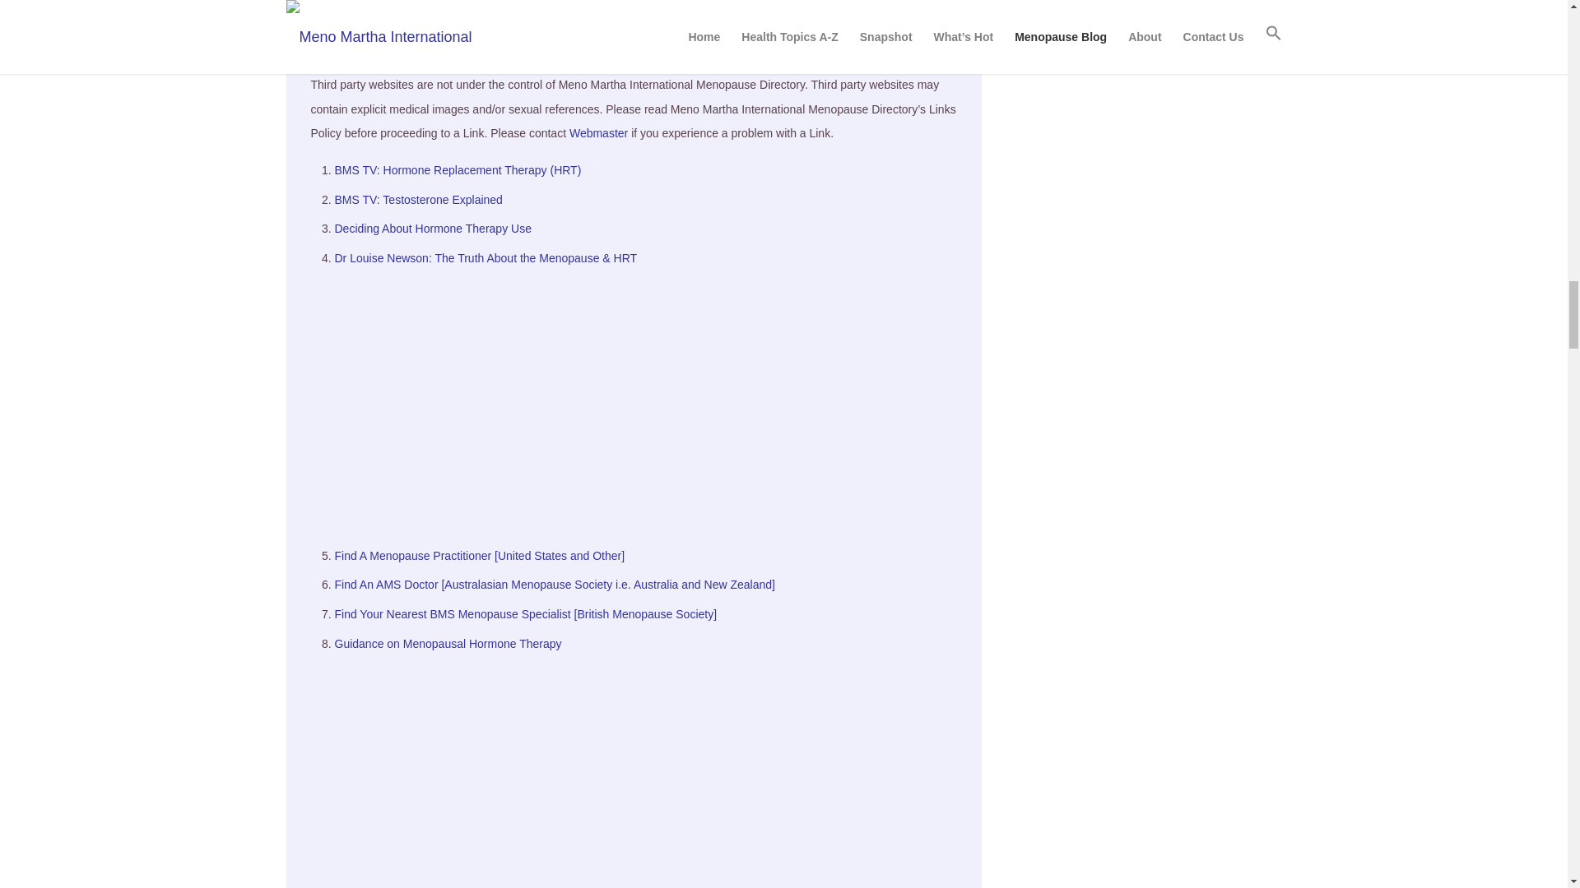 The image size is (1580, 888). What do you see at coordinates (418, 199) in the screenshot?
I see `BMS TV: Testosterone Explained` at bounding box center [418, 199].